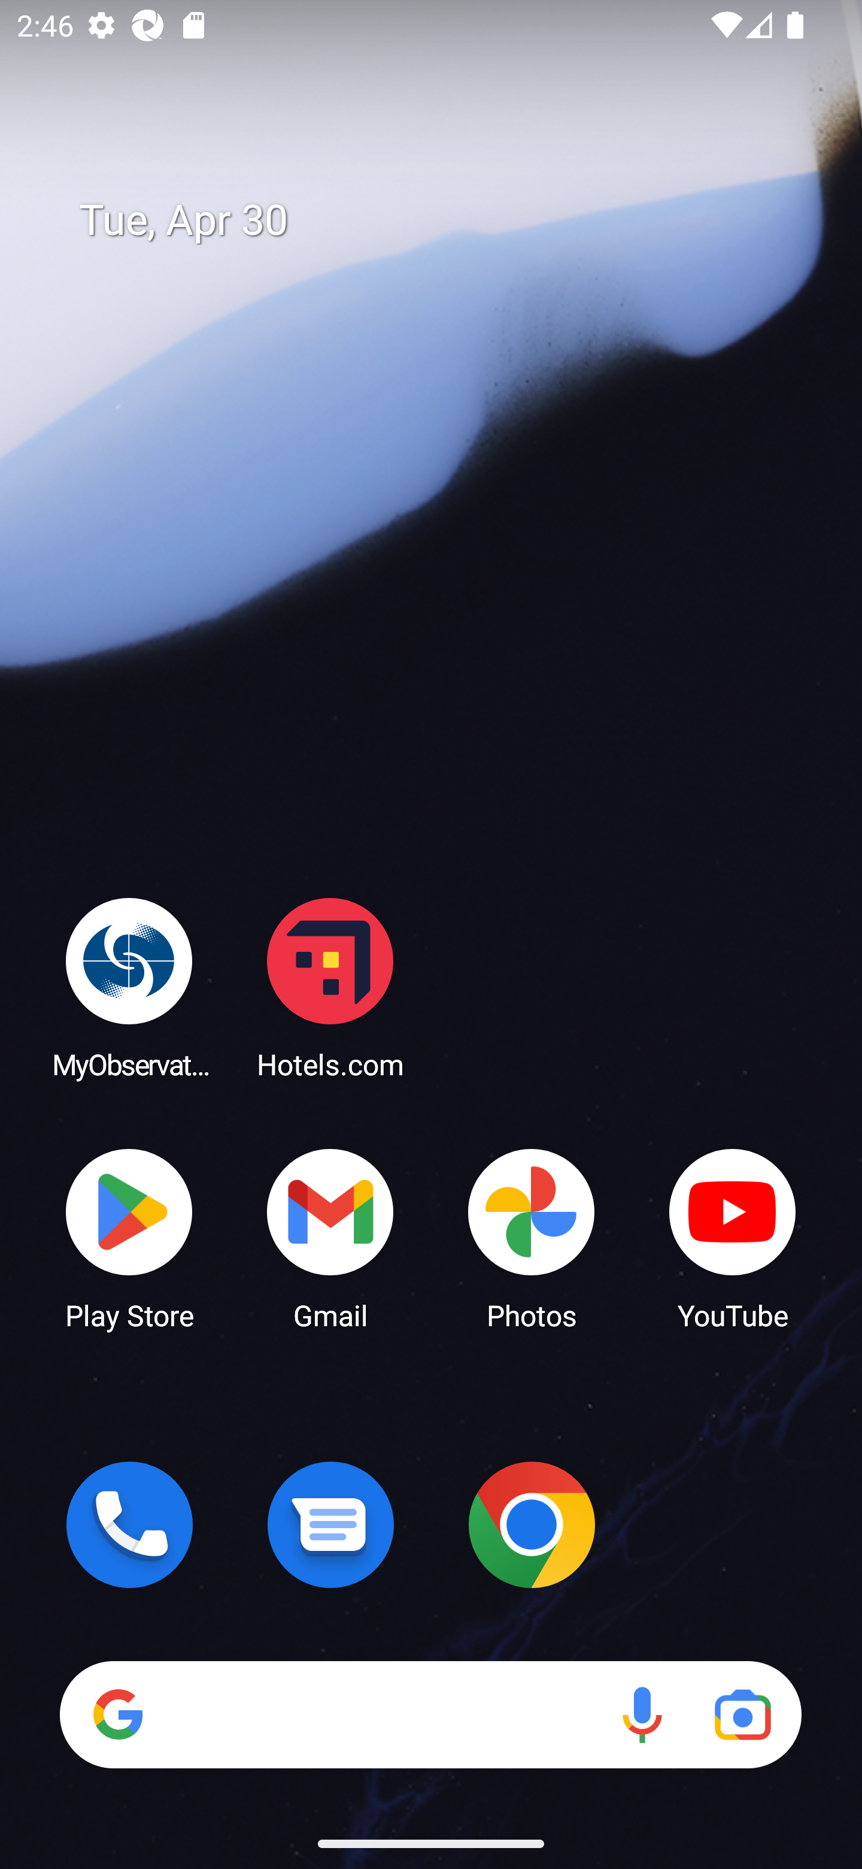  Describe the element at coordinates (129, 1525) in the screenshot. I see `Phone` at that location.